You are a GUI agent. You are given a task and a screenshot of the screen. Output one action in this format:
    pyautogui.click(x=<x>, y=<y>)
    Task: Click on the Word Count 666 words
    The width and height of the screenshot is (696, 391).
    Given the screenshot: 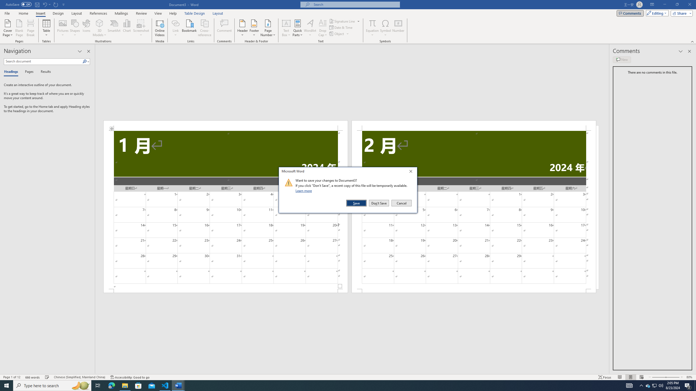 What is the action you would take?
    pyautogui.click(x=33, y=377)
    